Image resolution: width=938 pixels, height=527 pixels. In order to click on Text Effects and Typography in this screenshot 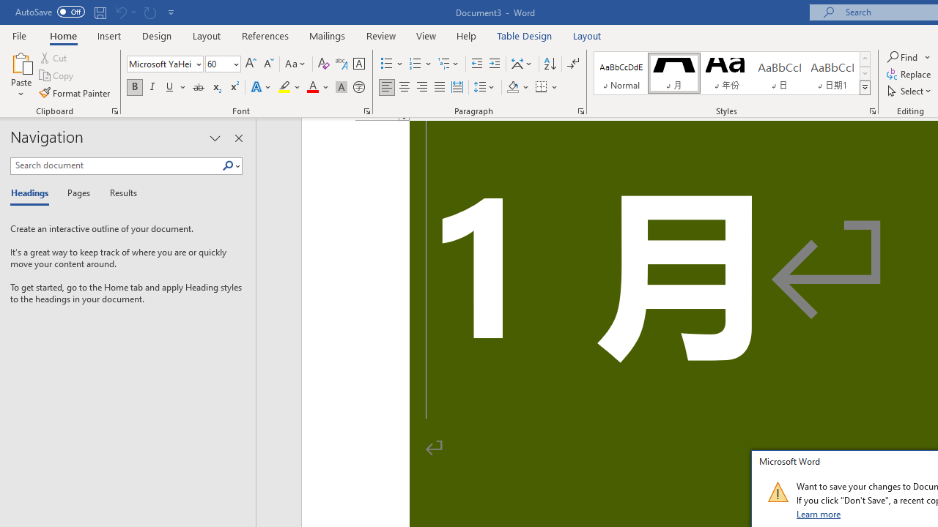, I will do `click(262, 88)`.